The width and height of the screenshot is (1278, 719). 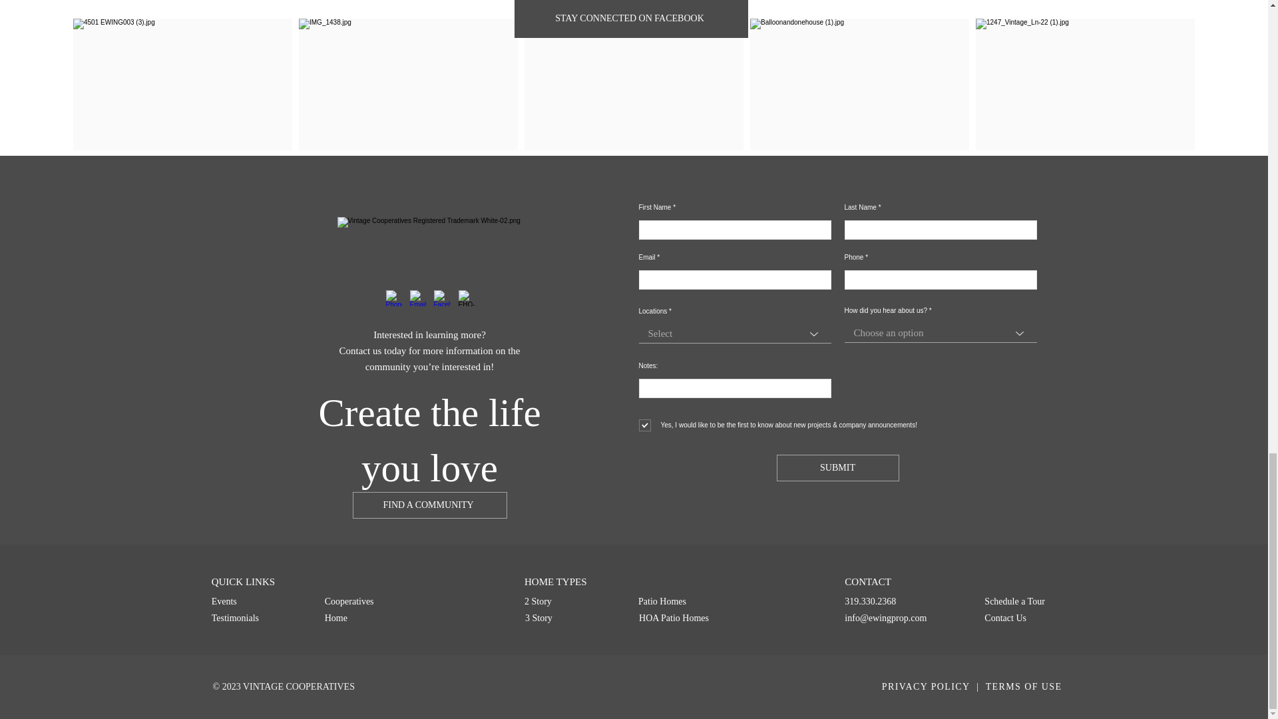 What do you see at coordinates (260, 601) in the screenshot?
I see `Events` at bounding box center [260, 601].